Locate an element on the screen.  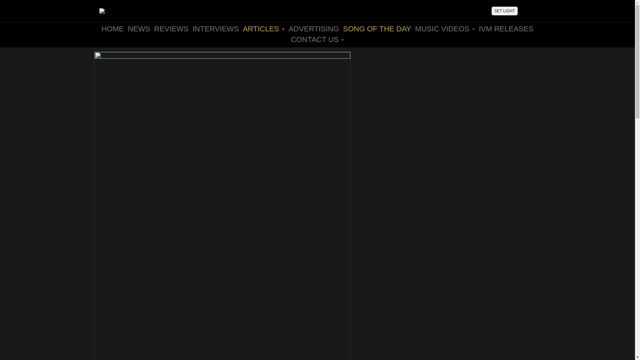
SET LIGHT is located at coordinates (505, 11).